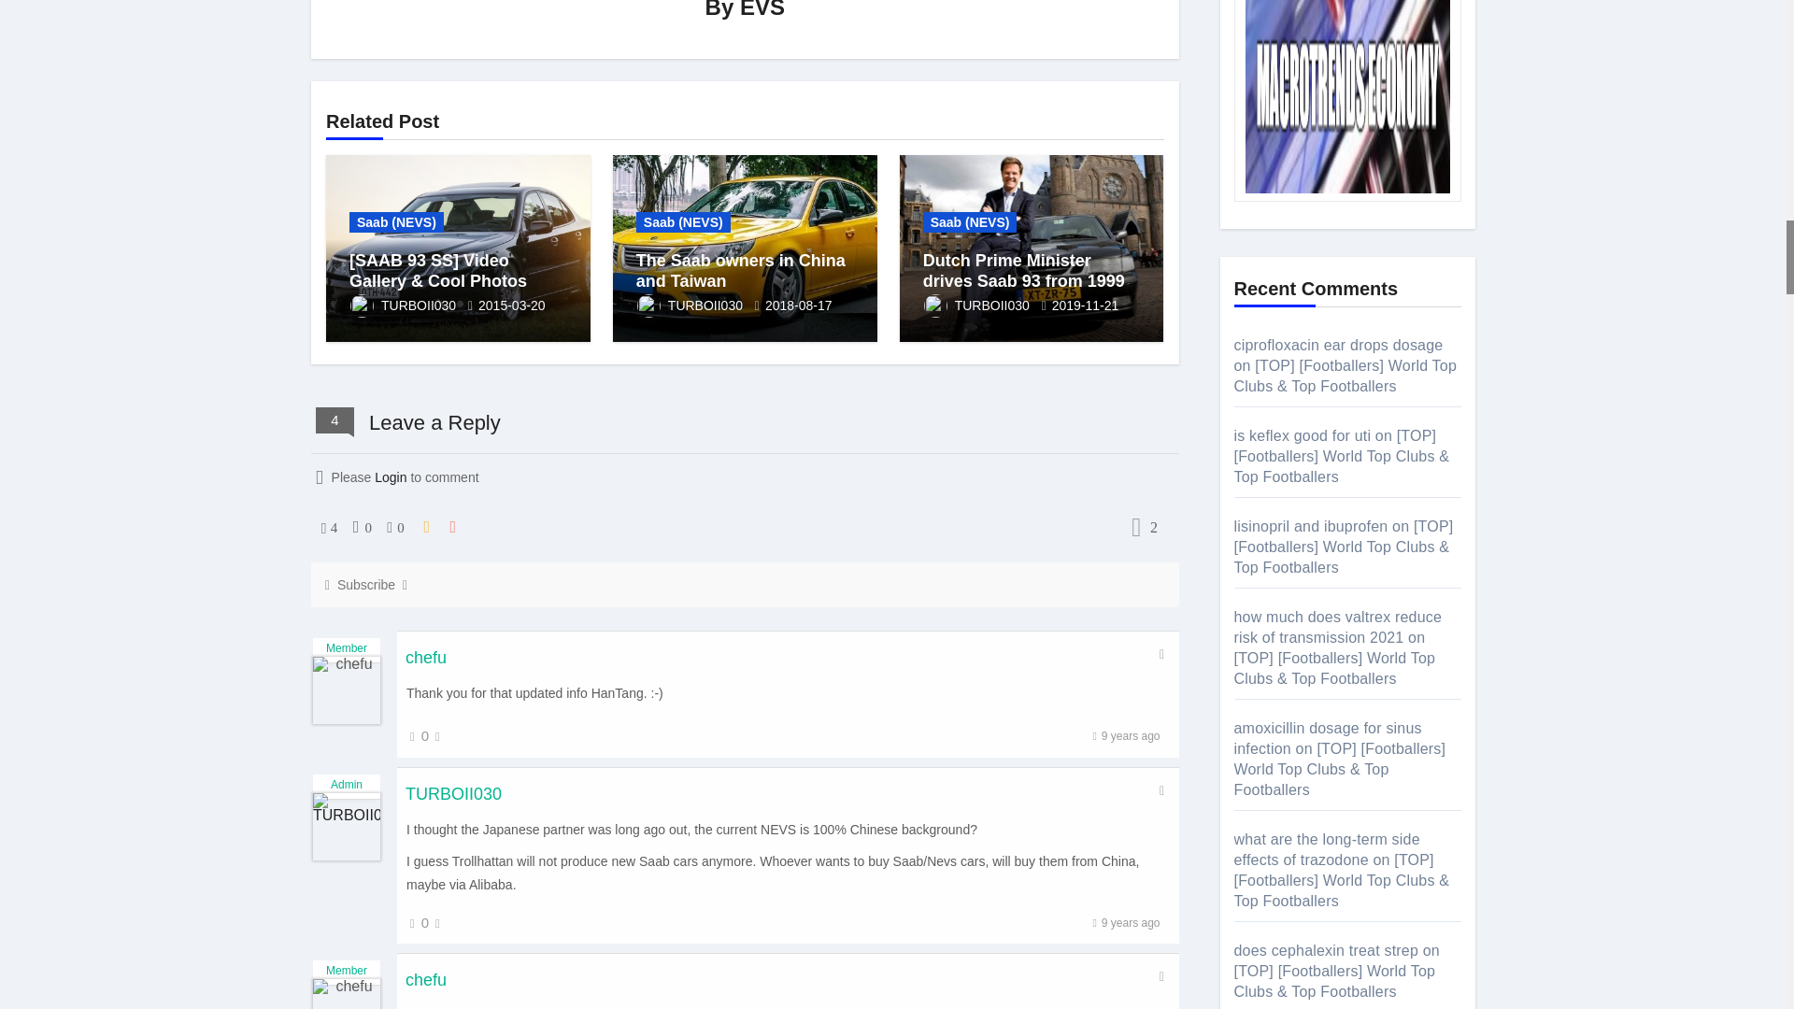 This screenshot has width=1794, height=1009. I want to click on The Saab owners in China and Taiwan, so click(740, 271).